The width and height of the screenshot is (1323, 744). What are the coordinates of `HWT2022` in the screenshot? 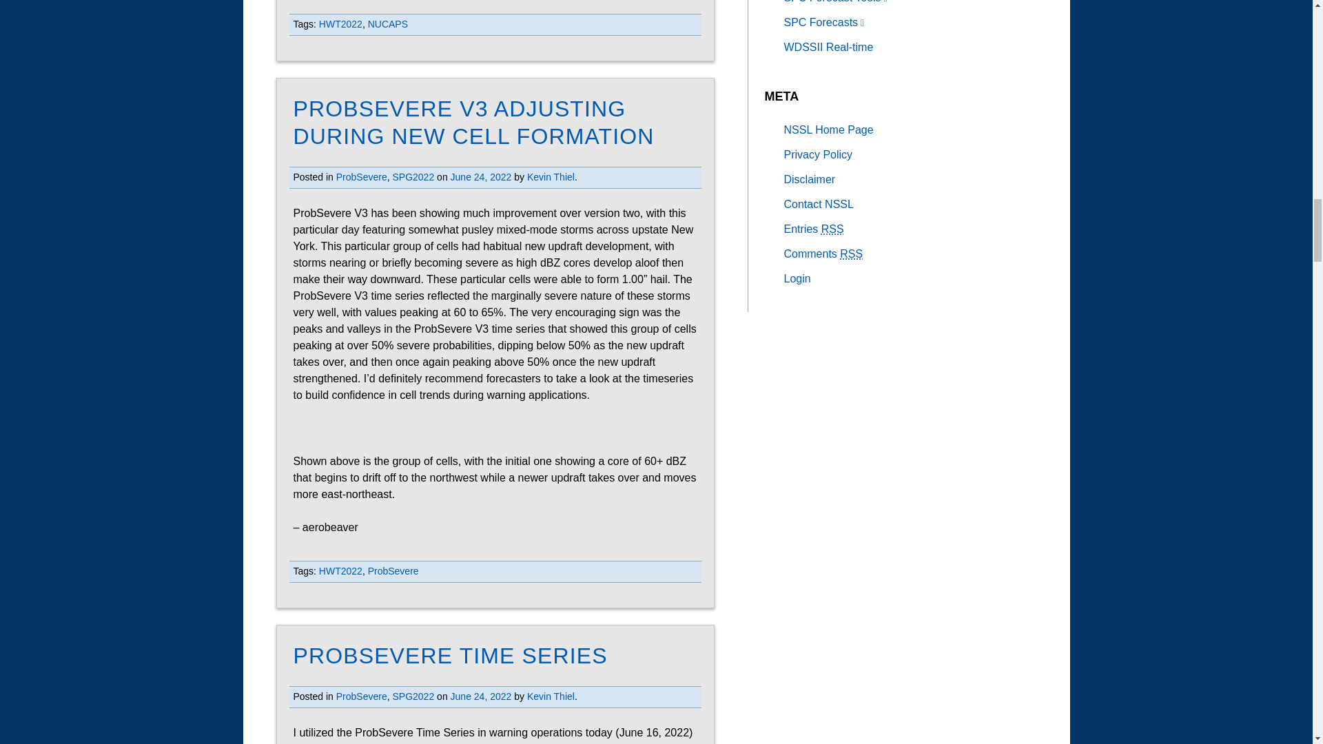 It's located at (340, 24).